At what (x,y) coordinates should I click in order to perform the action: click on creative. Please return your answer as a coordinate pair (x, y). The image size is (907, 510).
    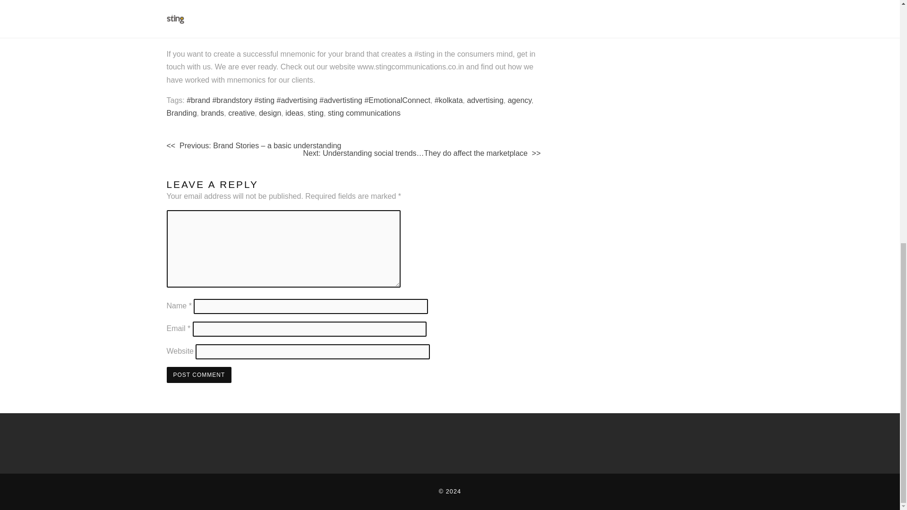
    Looking at the image, I should click on (241, 113).